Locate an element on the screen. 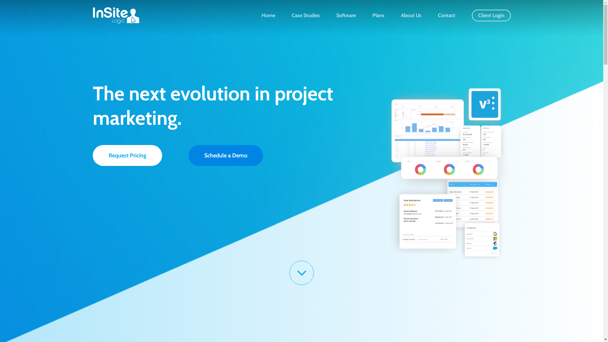  Plans is located at coordinates (378, 15).